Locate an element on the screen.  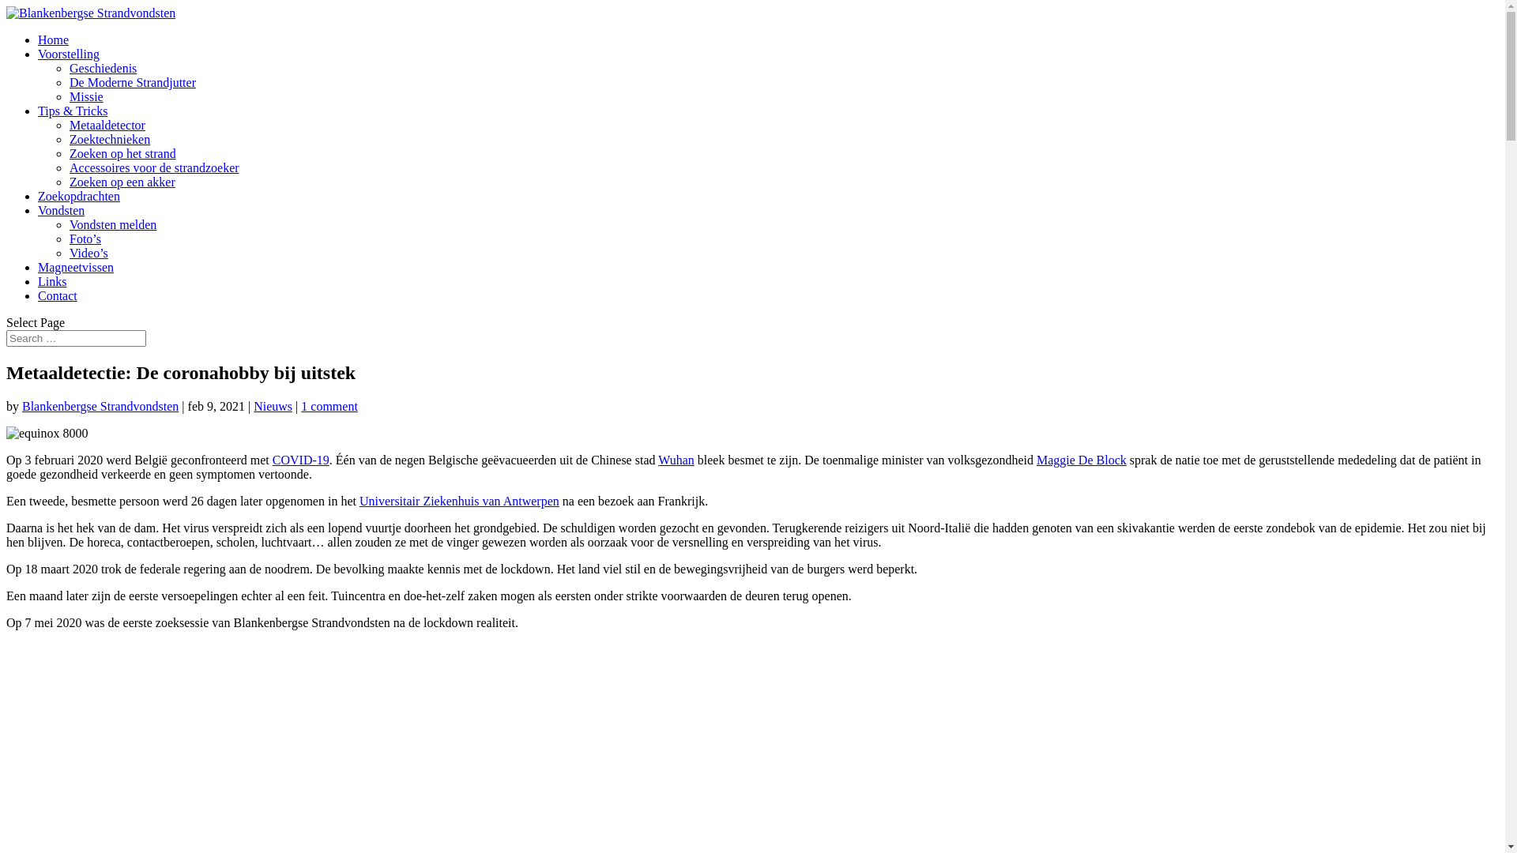
Voorstelling is located at coordinates (69, 54).